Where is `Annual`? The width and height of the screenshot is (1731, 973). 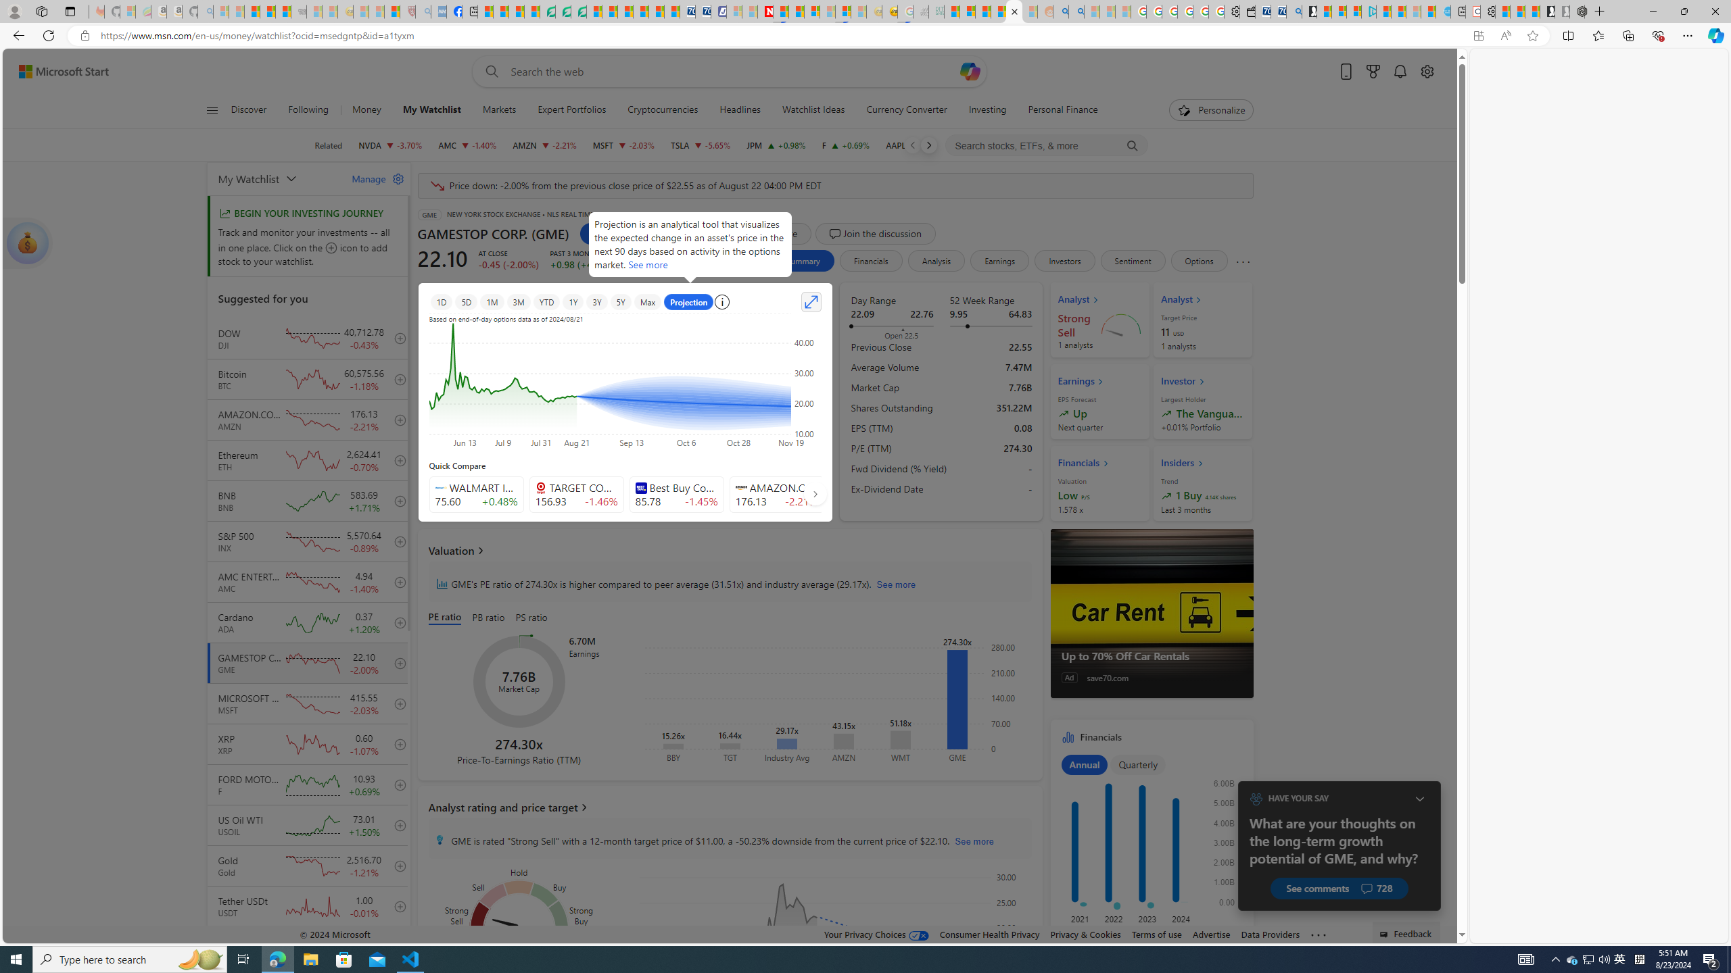
Annual is located at coordinates (1085, 765).